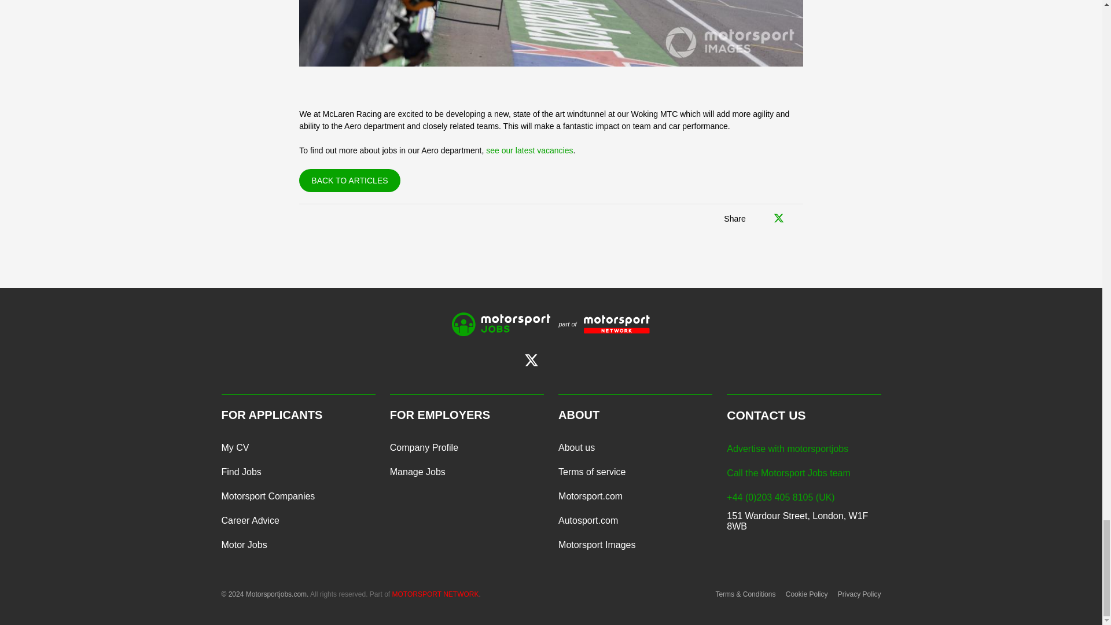 The image size is (1111, 625). Describe the element at coordinates (417, 472) in the screenshot. I see `Manage Jobs` at that location.